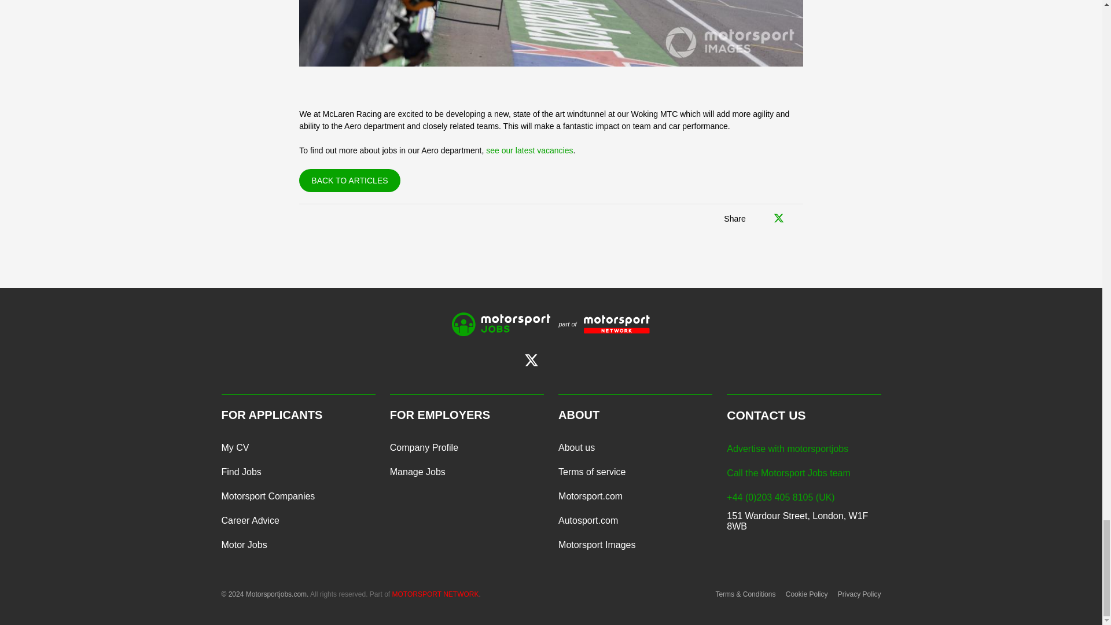 The image size is (1111, 625). Describe the element at coordinates (417, 472) in the screenshot. I see `Manage Jobs` at that location.